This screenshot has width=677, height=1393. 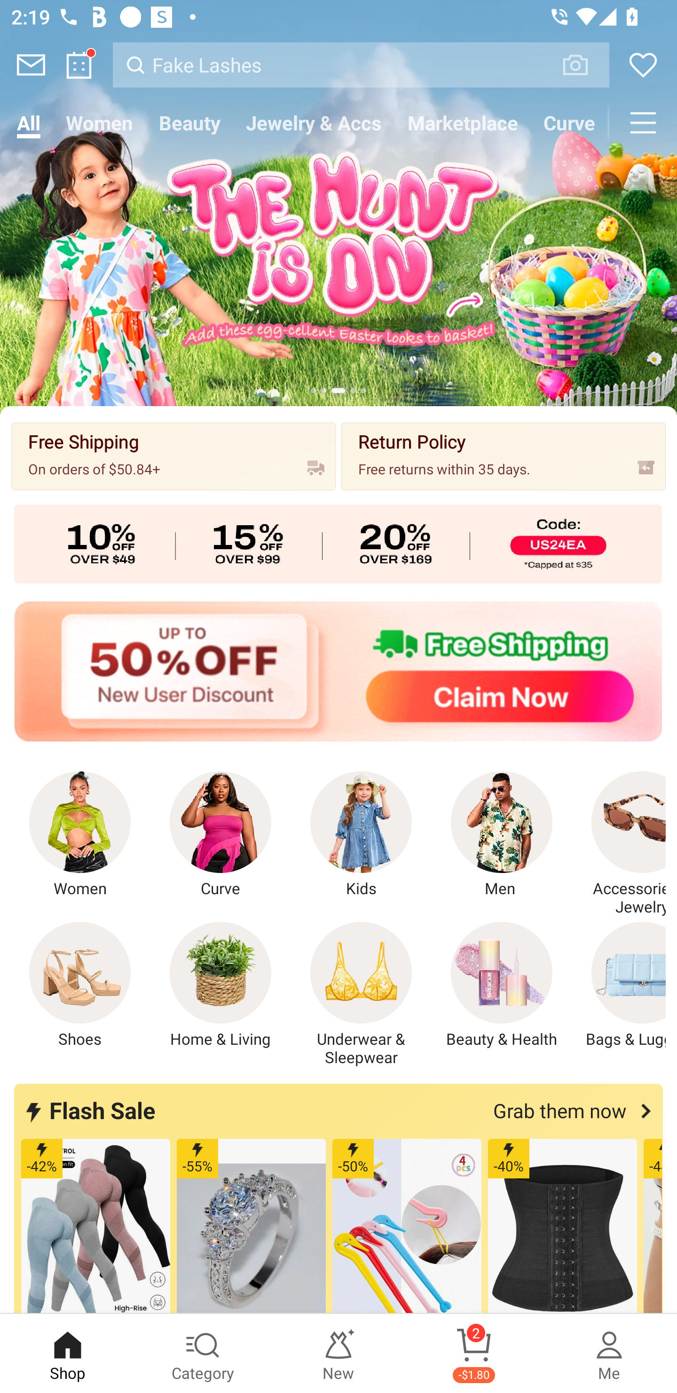 I want to click on Curve, so click(x=220, y=835).